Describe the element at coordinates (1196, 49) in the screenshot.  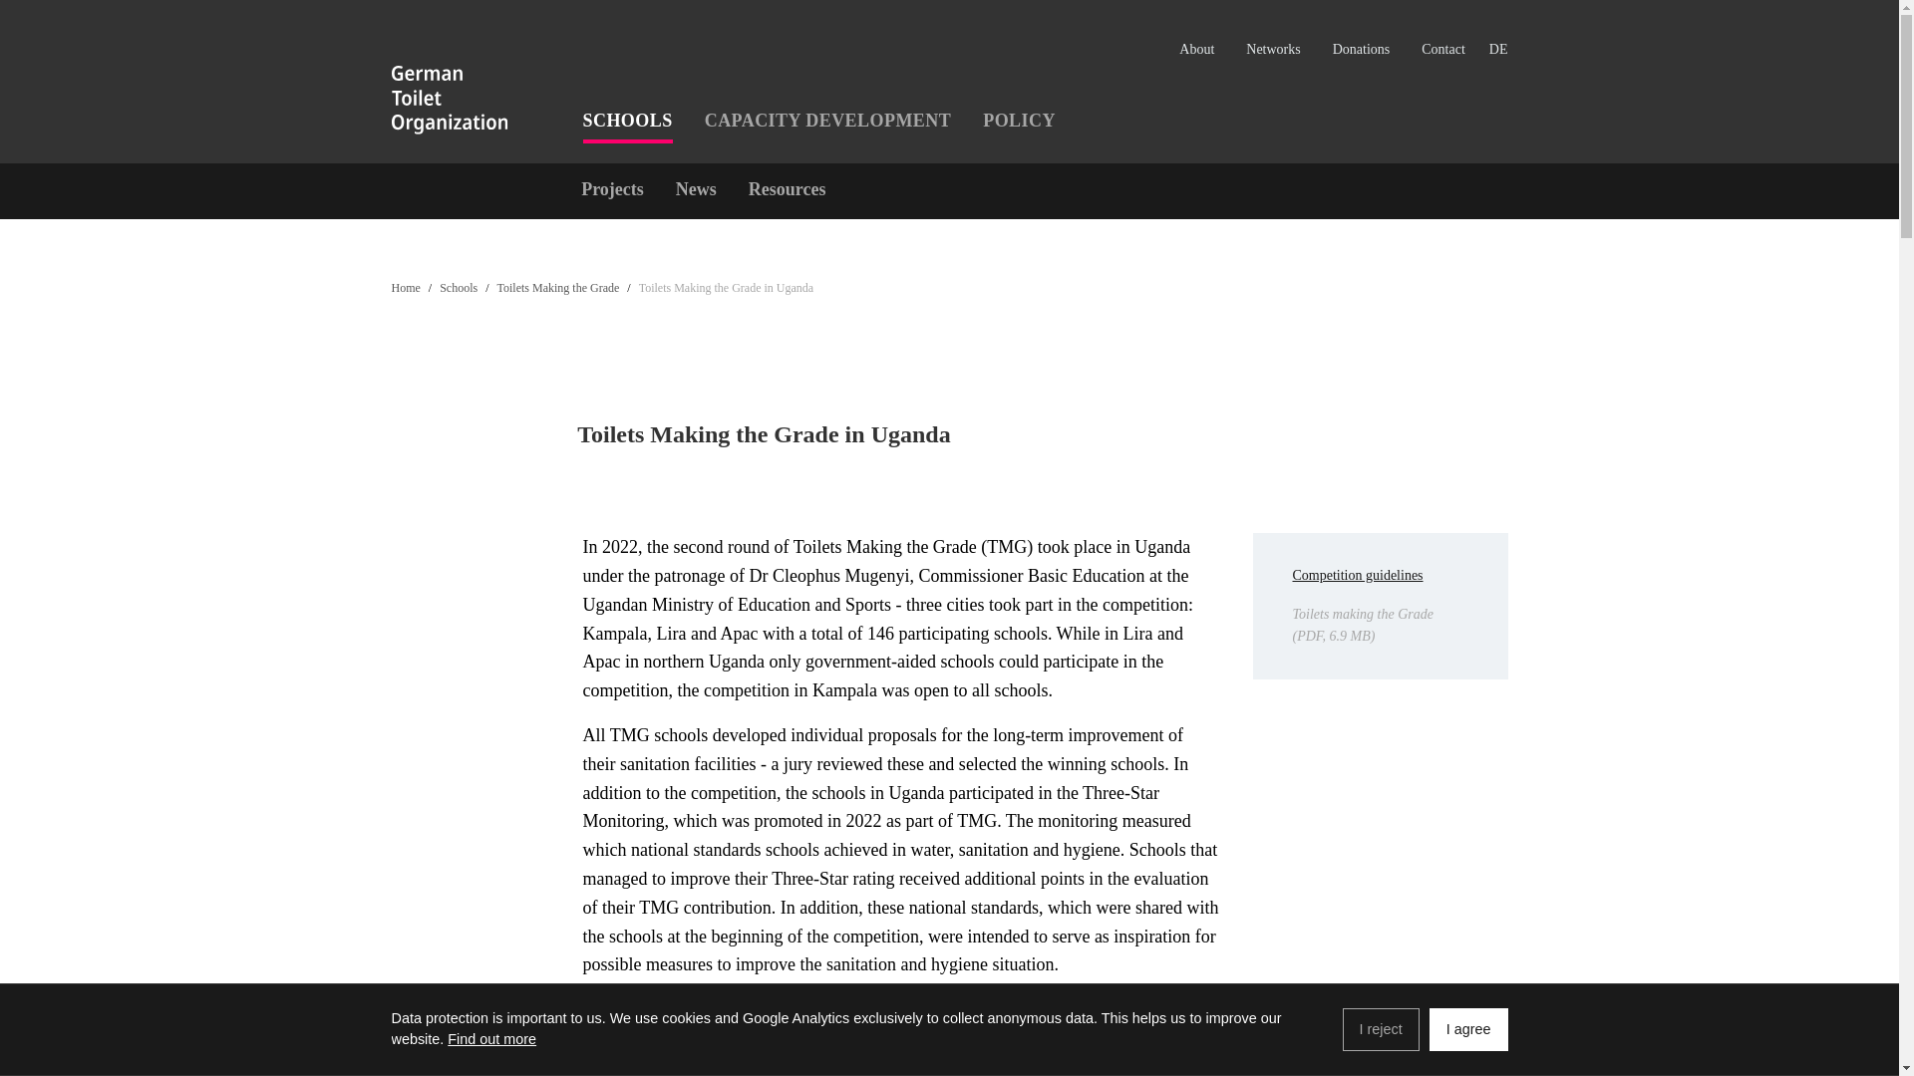
I see `About` at that location.